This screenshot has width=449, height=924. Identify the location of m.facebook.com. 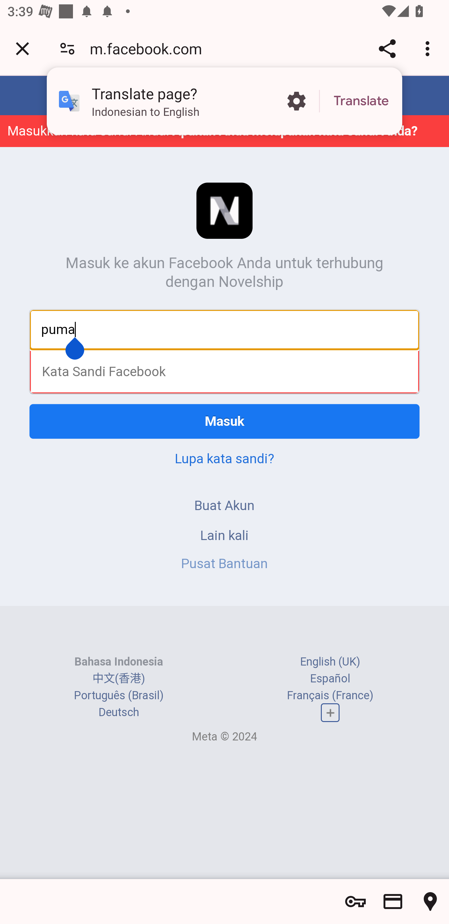
(150, 48).